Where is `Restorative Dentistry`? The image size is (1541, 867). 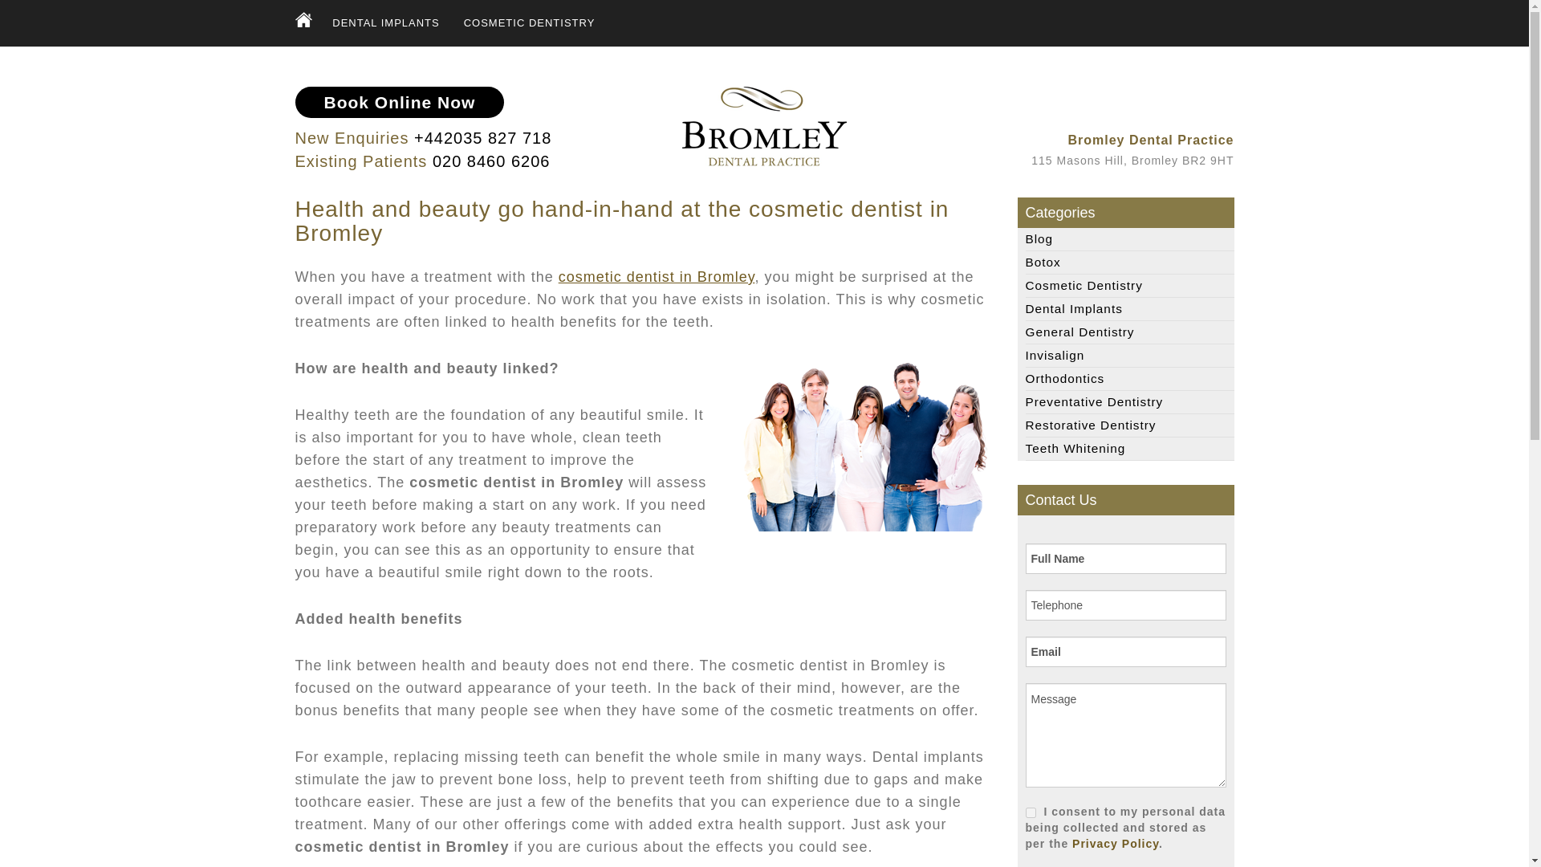 Restorative Dentistry is located at coordinates (1130, 425).